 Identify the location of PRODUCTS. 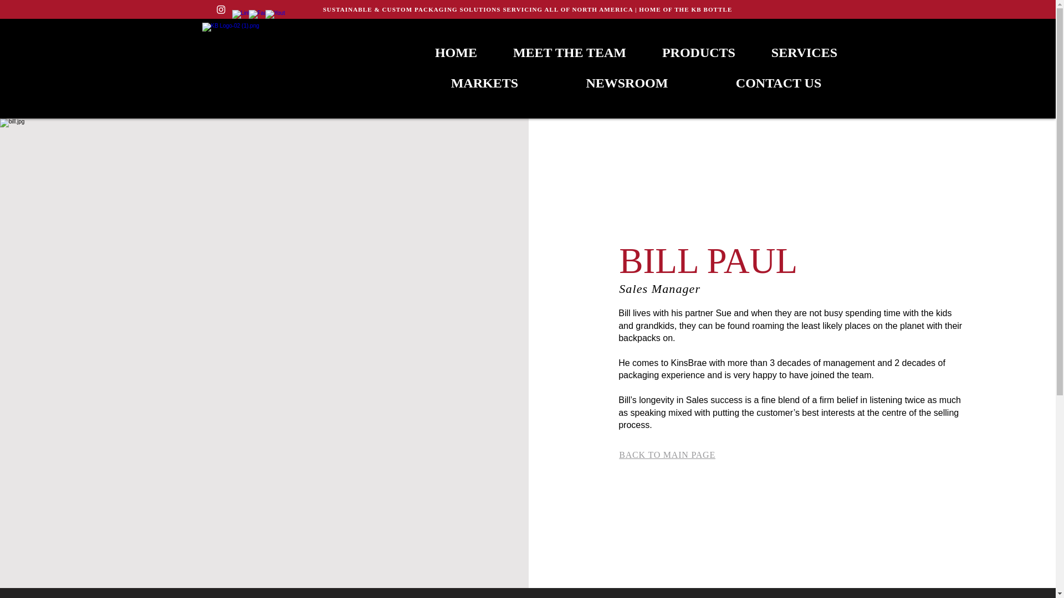
(698, 53).